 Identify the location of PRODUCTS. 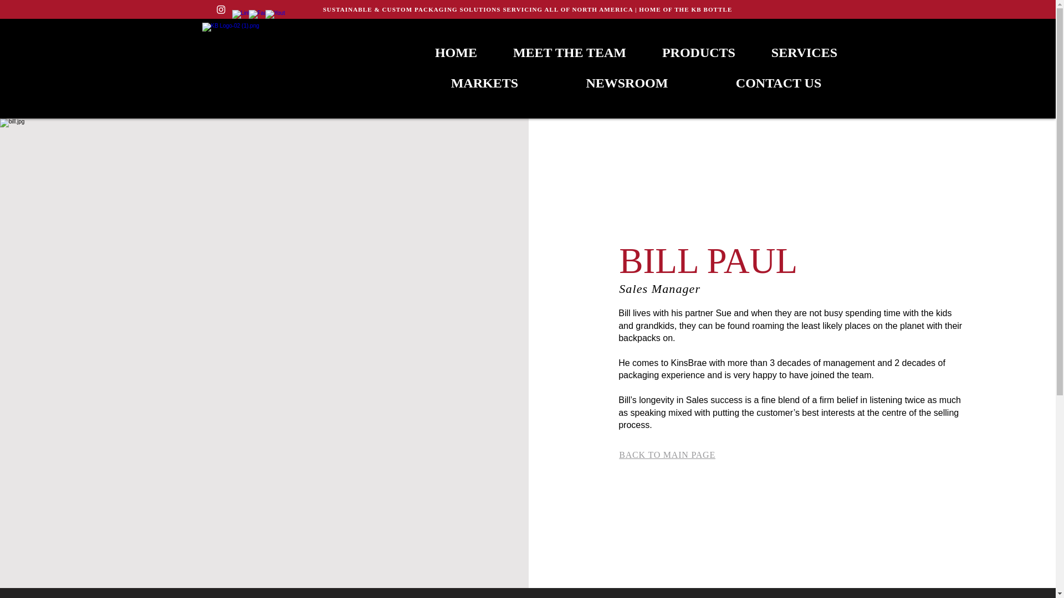
(698, 53).